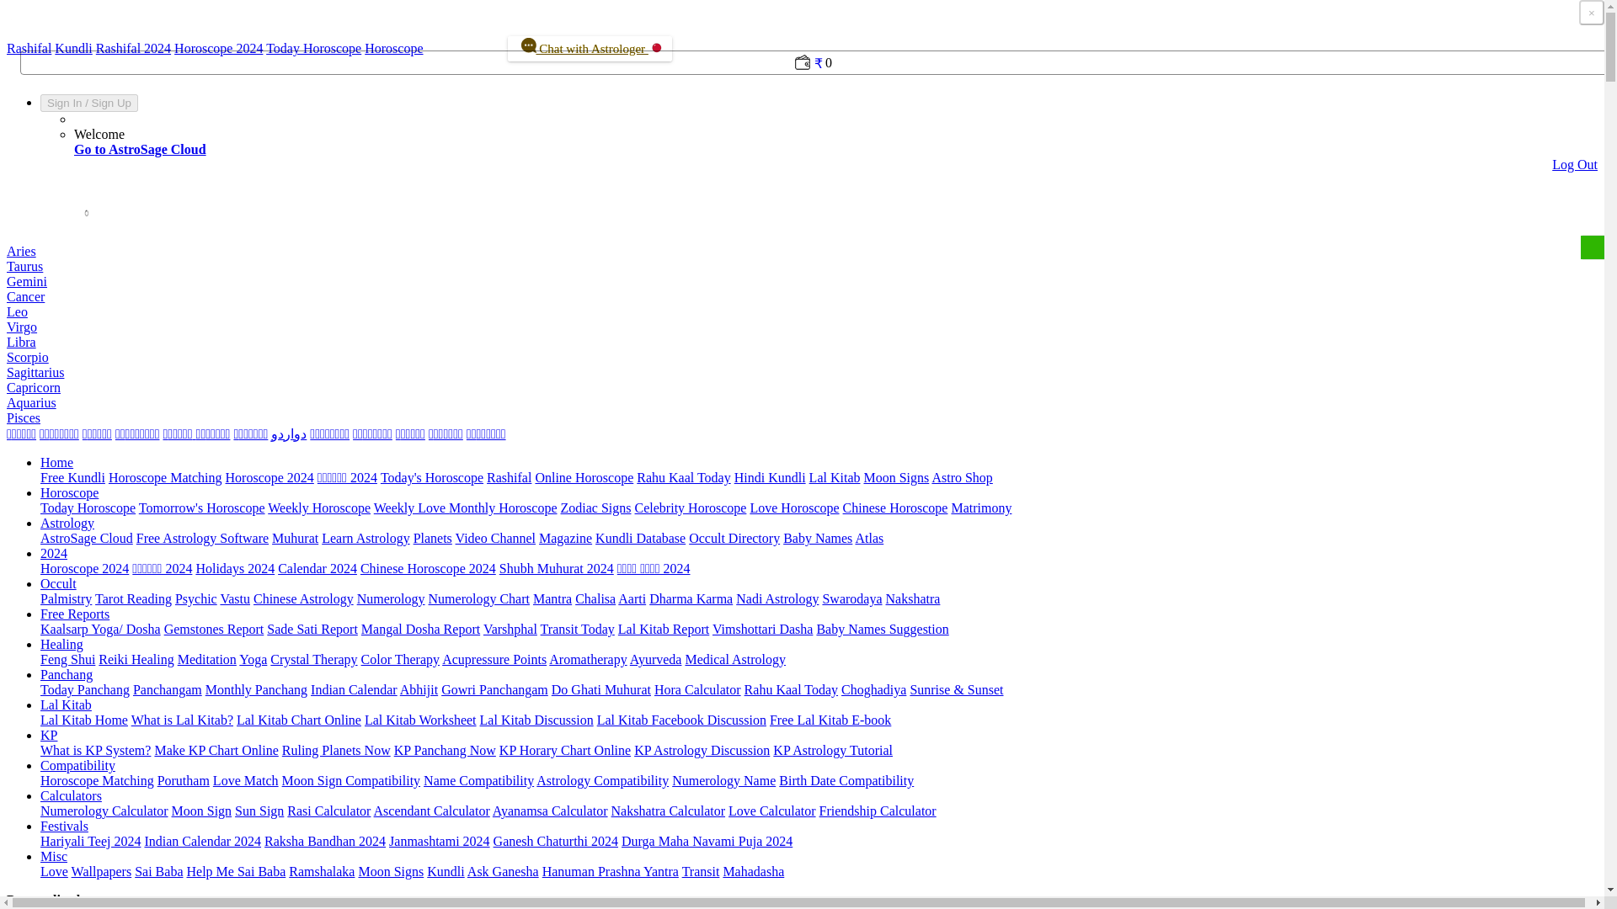 The width and height of the screenshot is (1617, 909). I want to click on Urdu, so click(289, 433).